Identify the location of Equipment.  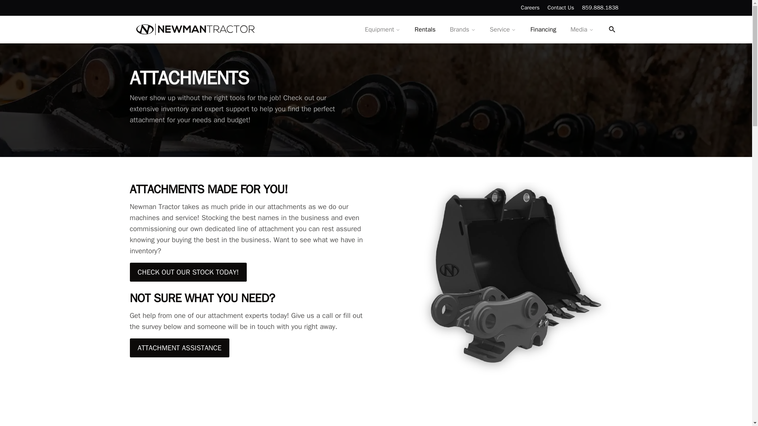
(382, 30).